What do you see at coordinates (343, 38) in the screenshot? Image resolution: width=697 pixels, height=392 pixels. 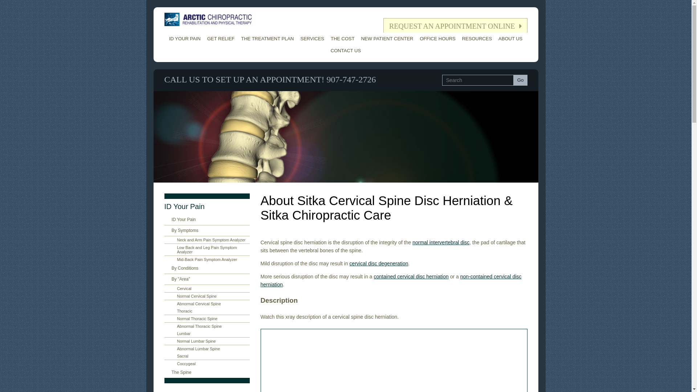 I see `THE COST` at bounding box center [343, 38].